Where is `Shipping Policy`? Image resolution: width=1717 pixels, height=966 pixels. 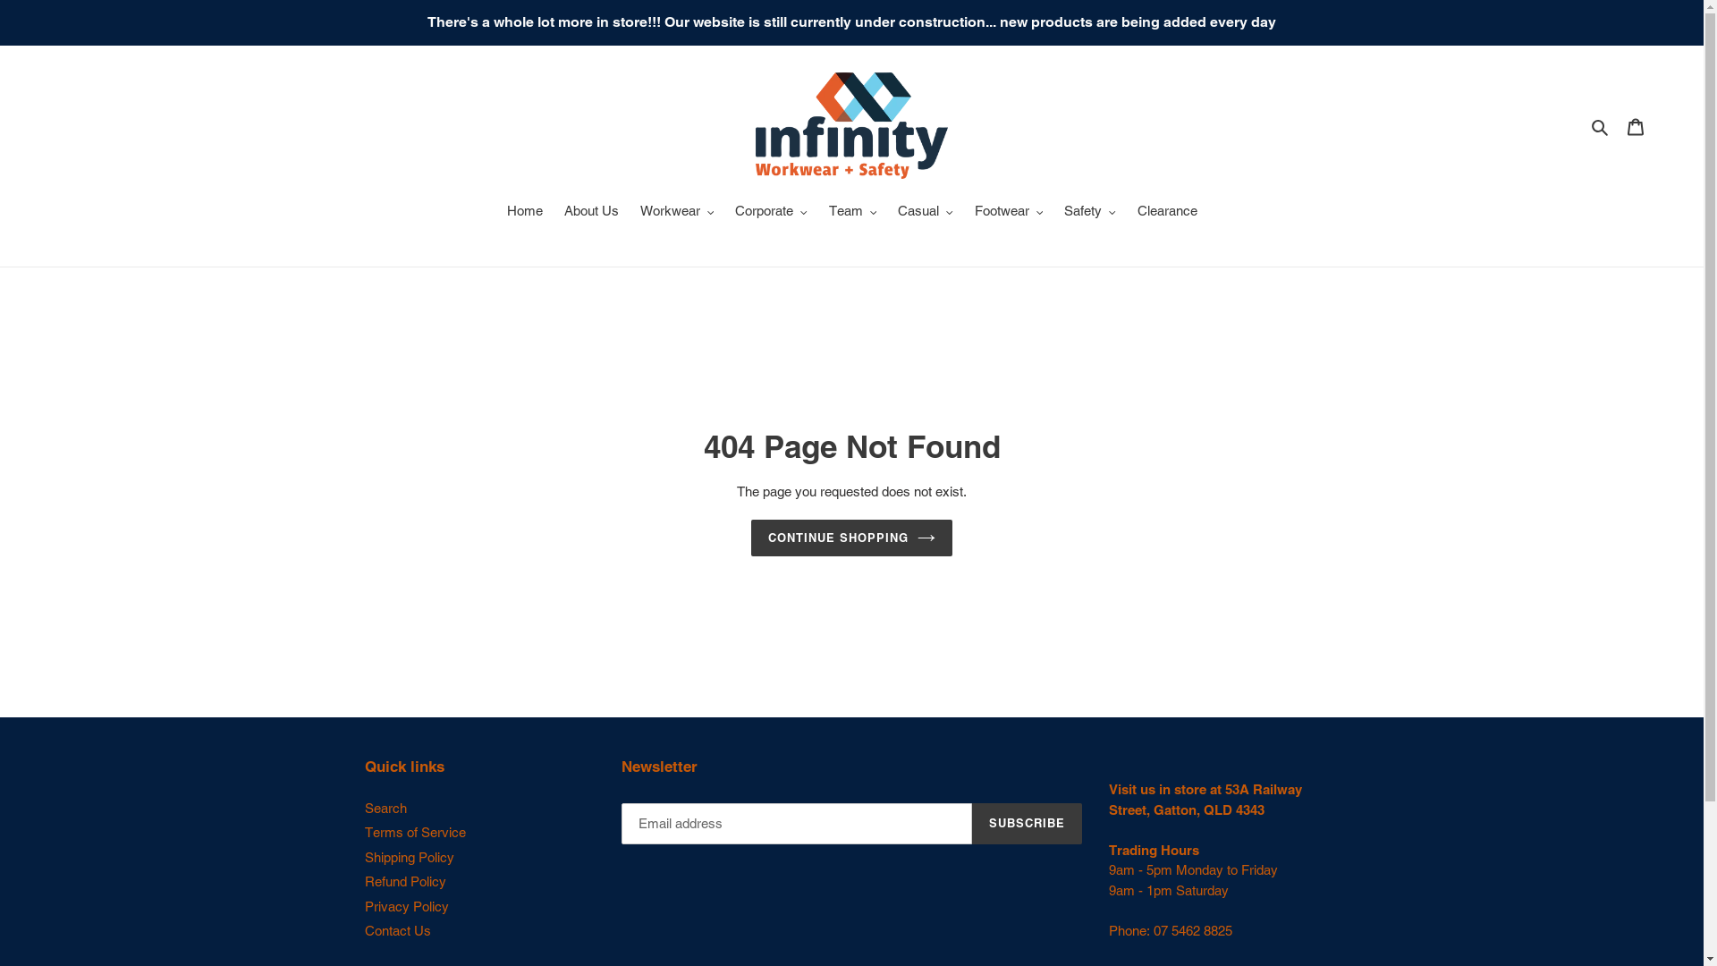 Shipping Policy is located at coordinates (410, 857).